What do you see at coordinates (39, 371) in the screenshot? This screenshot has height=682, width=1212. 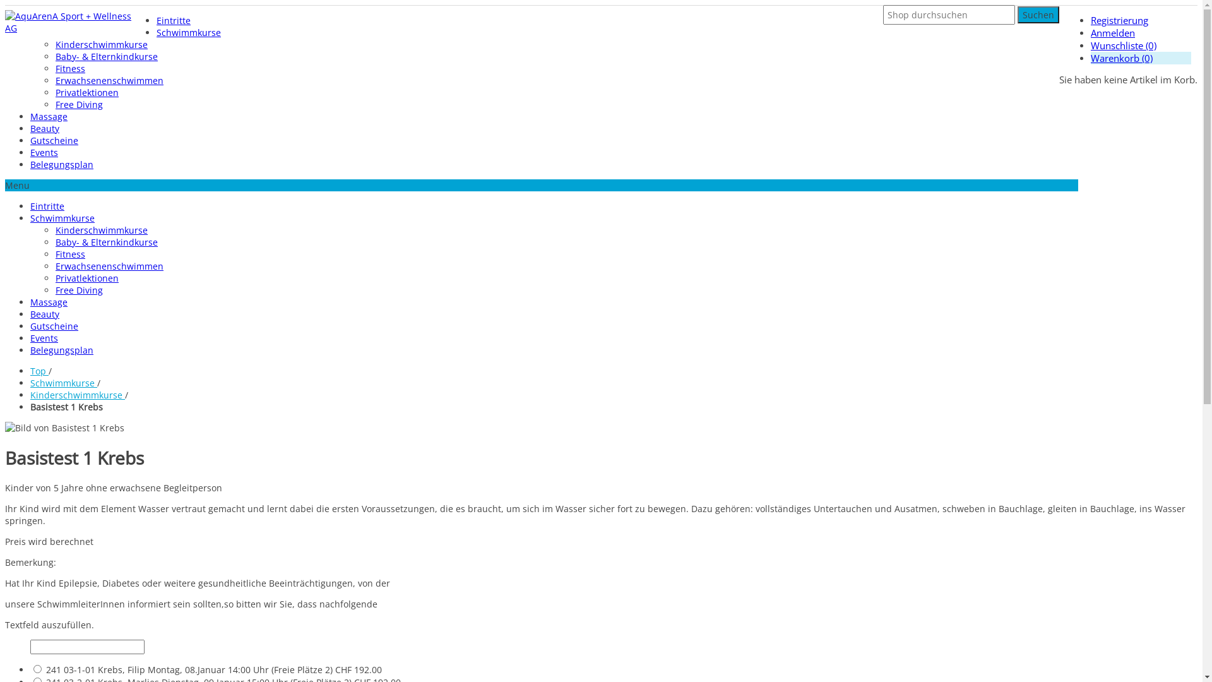 I see `Top` at bounding box center [39, 371].